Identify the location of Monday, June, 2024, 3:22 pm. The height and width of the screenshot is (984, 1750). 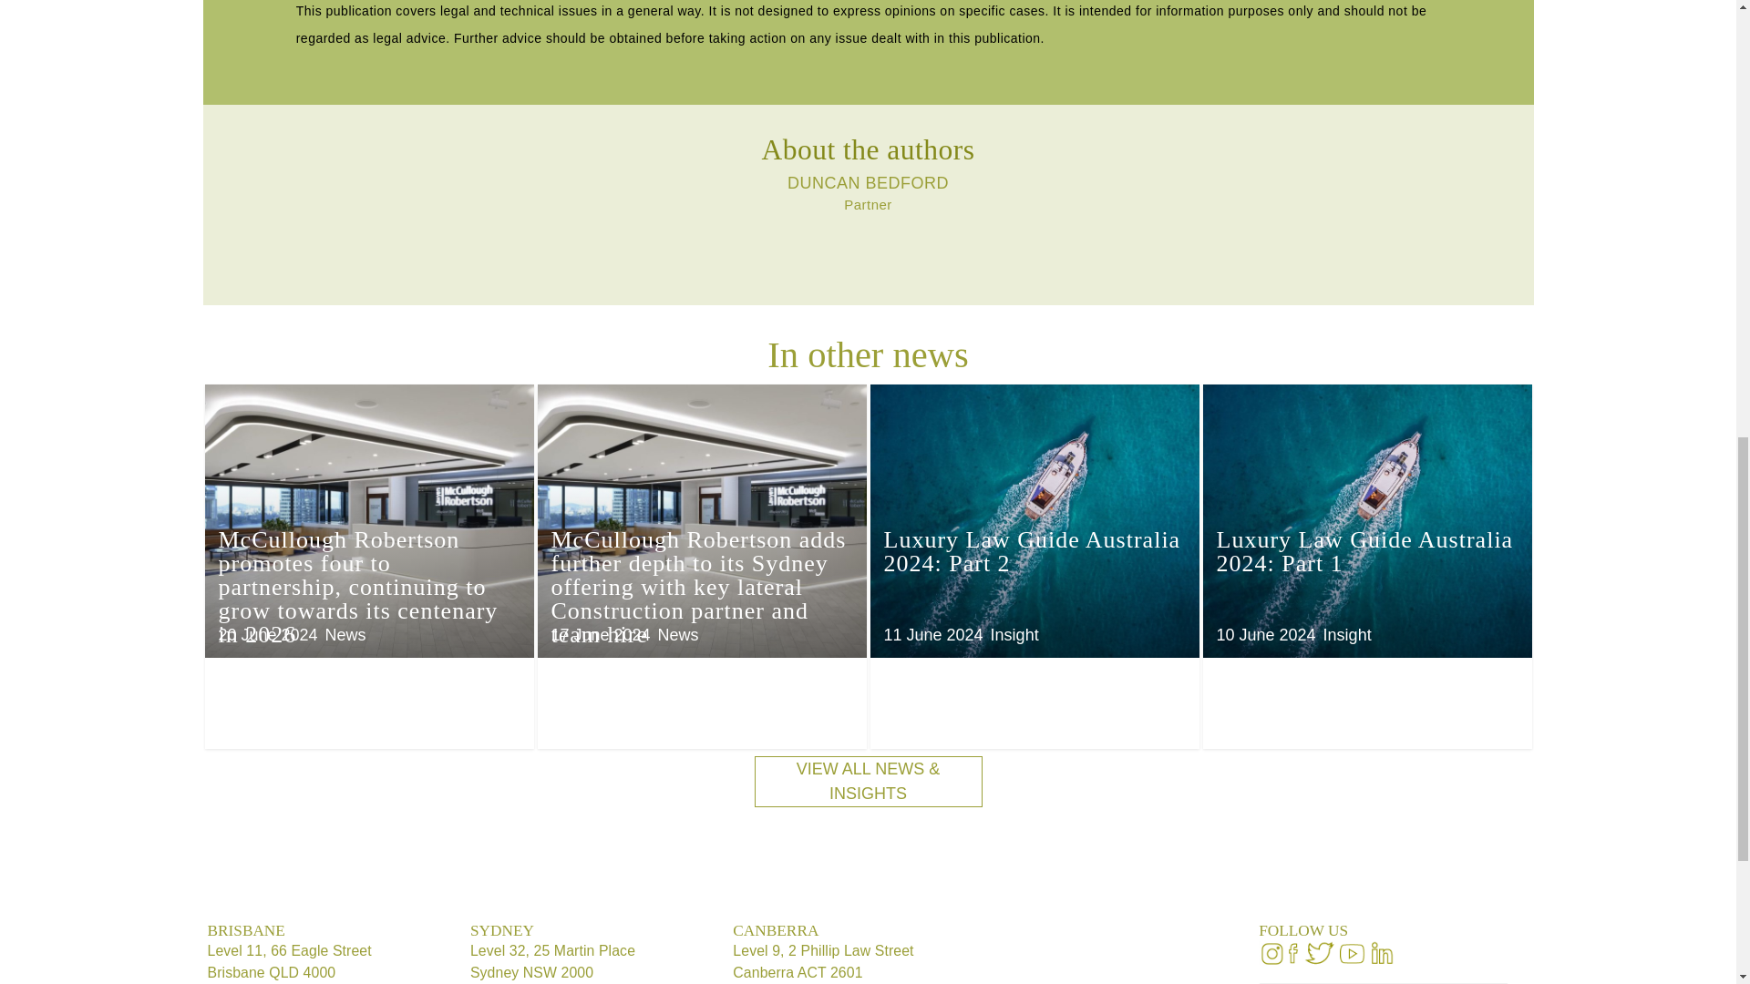
(1265, 634).